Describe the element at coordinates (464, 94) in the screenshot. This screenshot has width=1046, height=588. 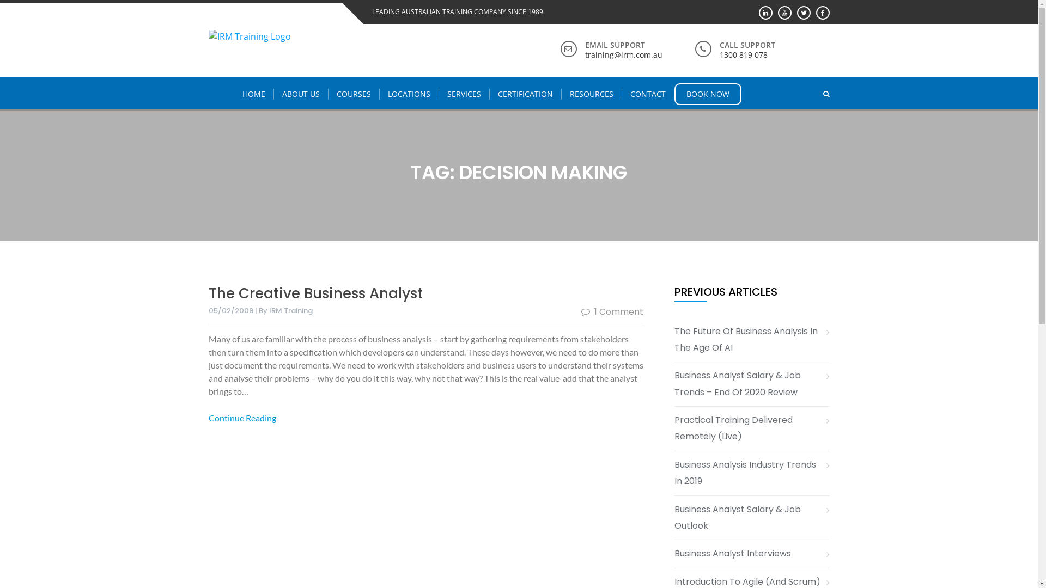
I see `SERVICES` at that location.